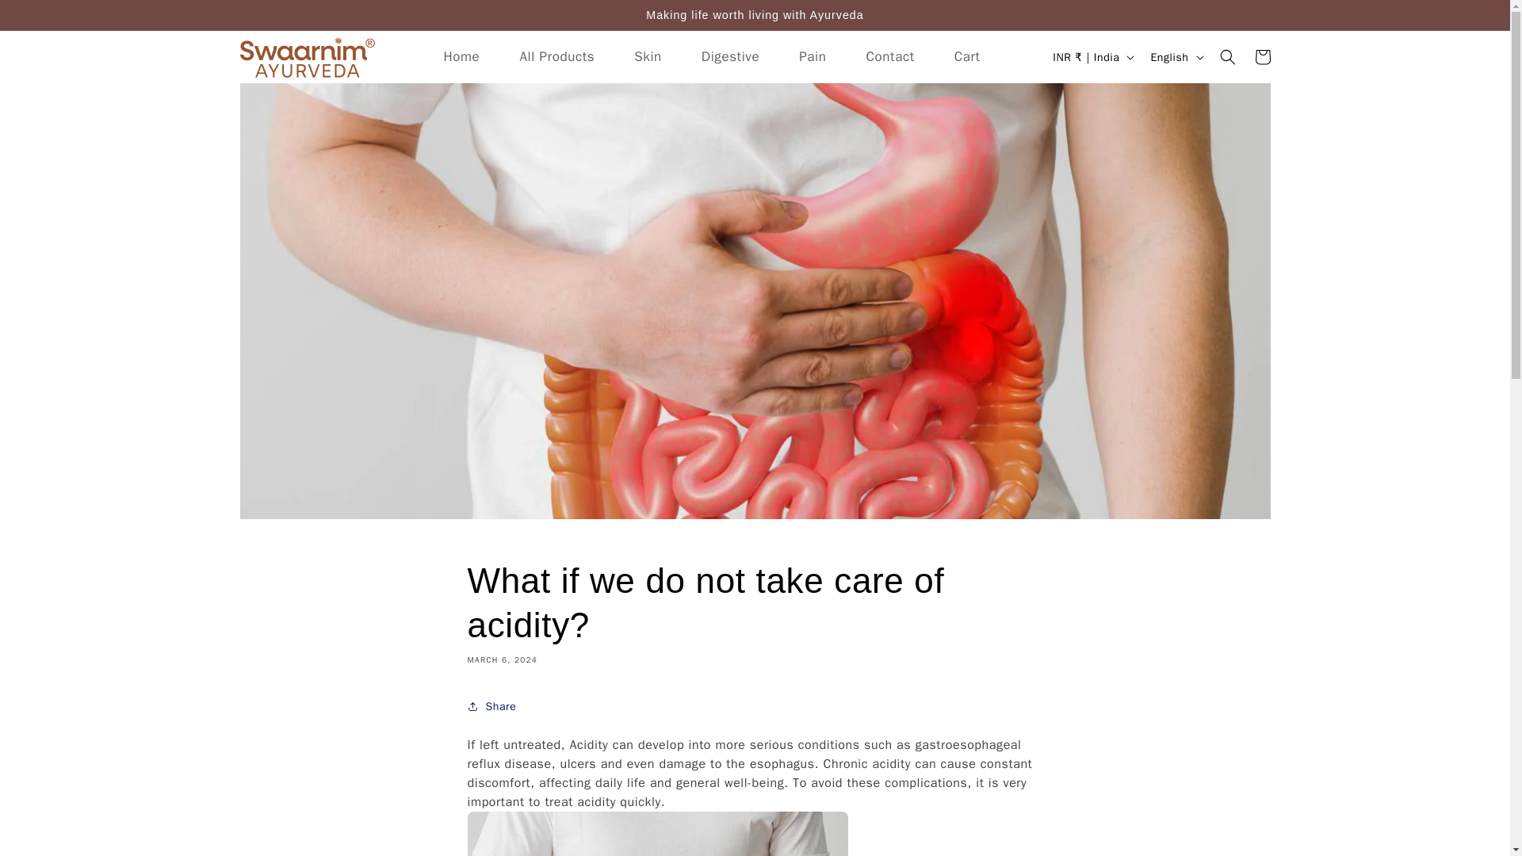 The image size is (1522, 856). Describe the element at coordinates (461, 57) in the screenshot. I see `Home` at that location.